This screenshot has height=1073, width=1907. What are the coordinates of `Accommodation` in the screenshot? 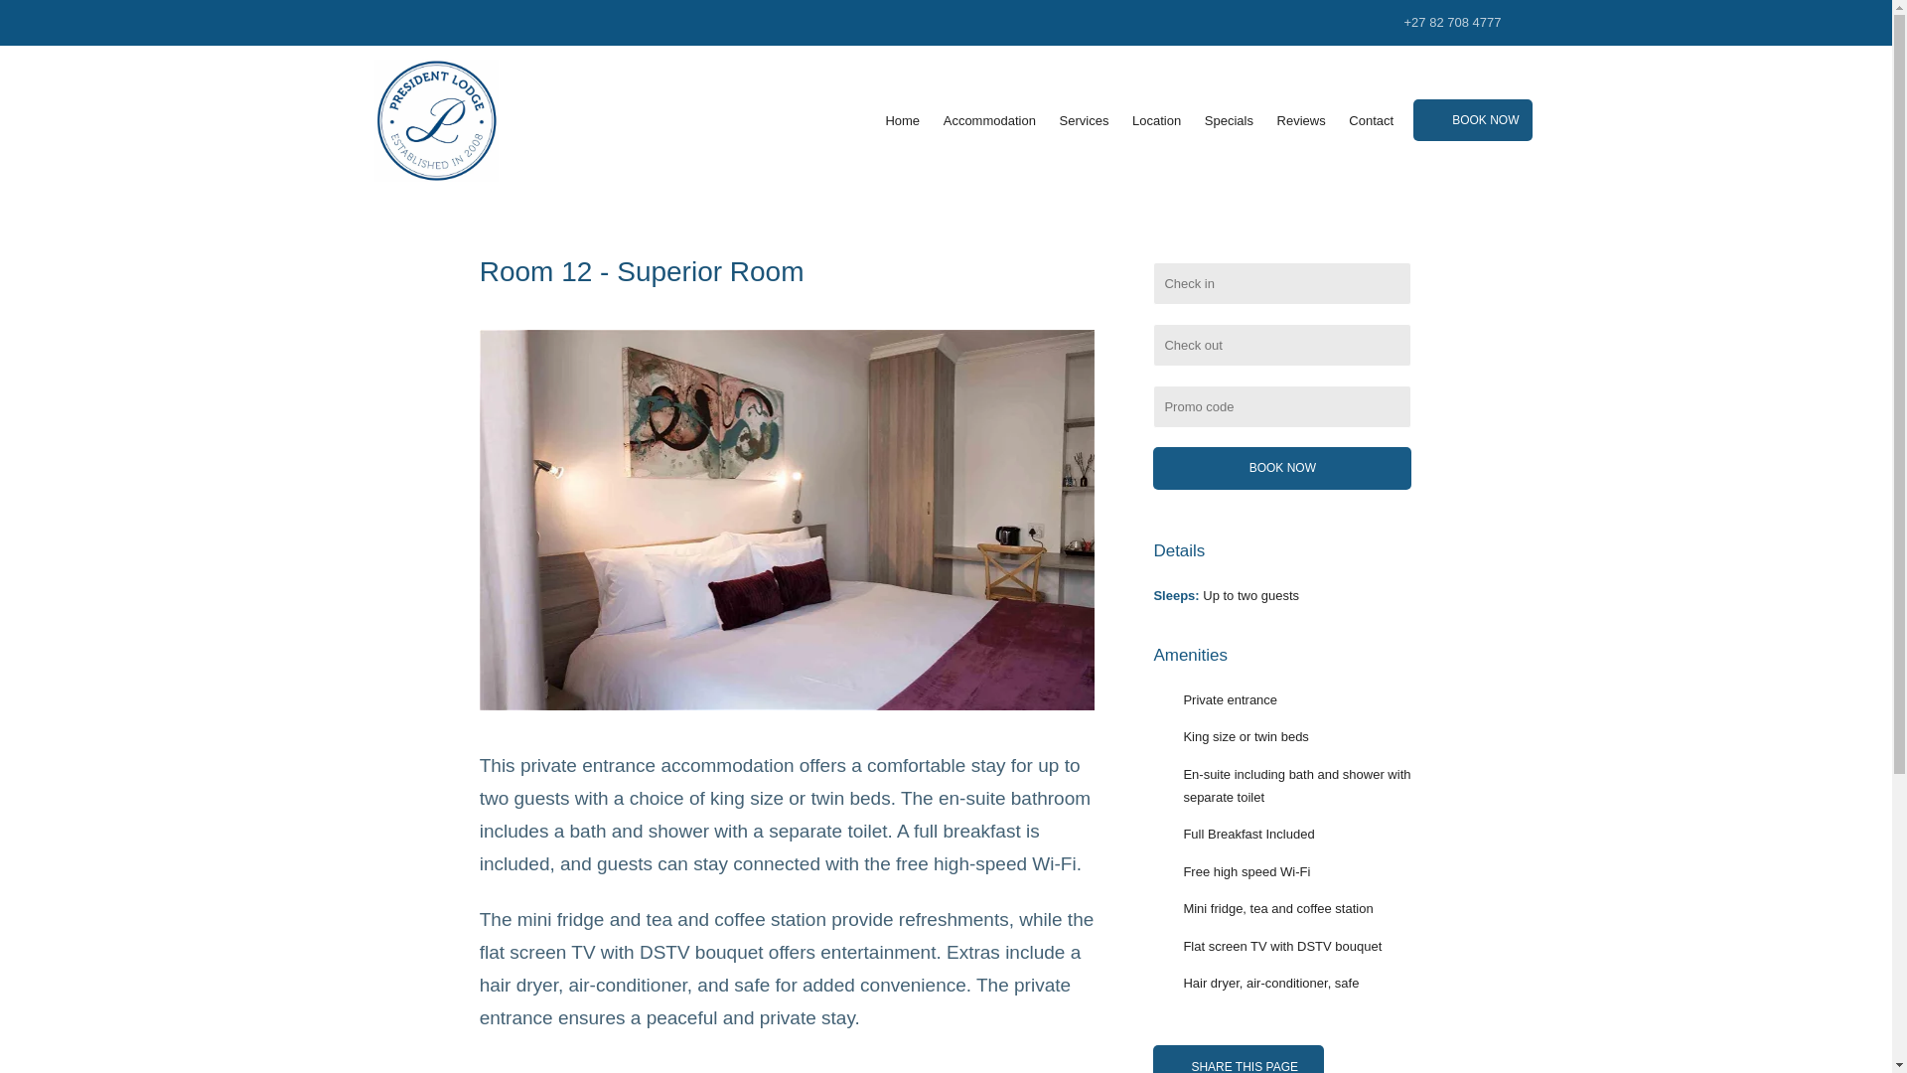 It's located at (989, 121).